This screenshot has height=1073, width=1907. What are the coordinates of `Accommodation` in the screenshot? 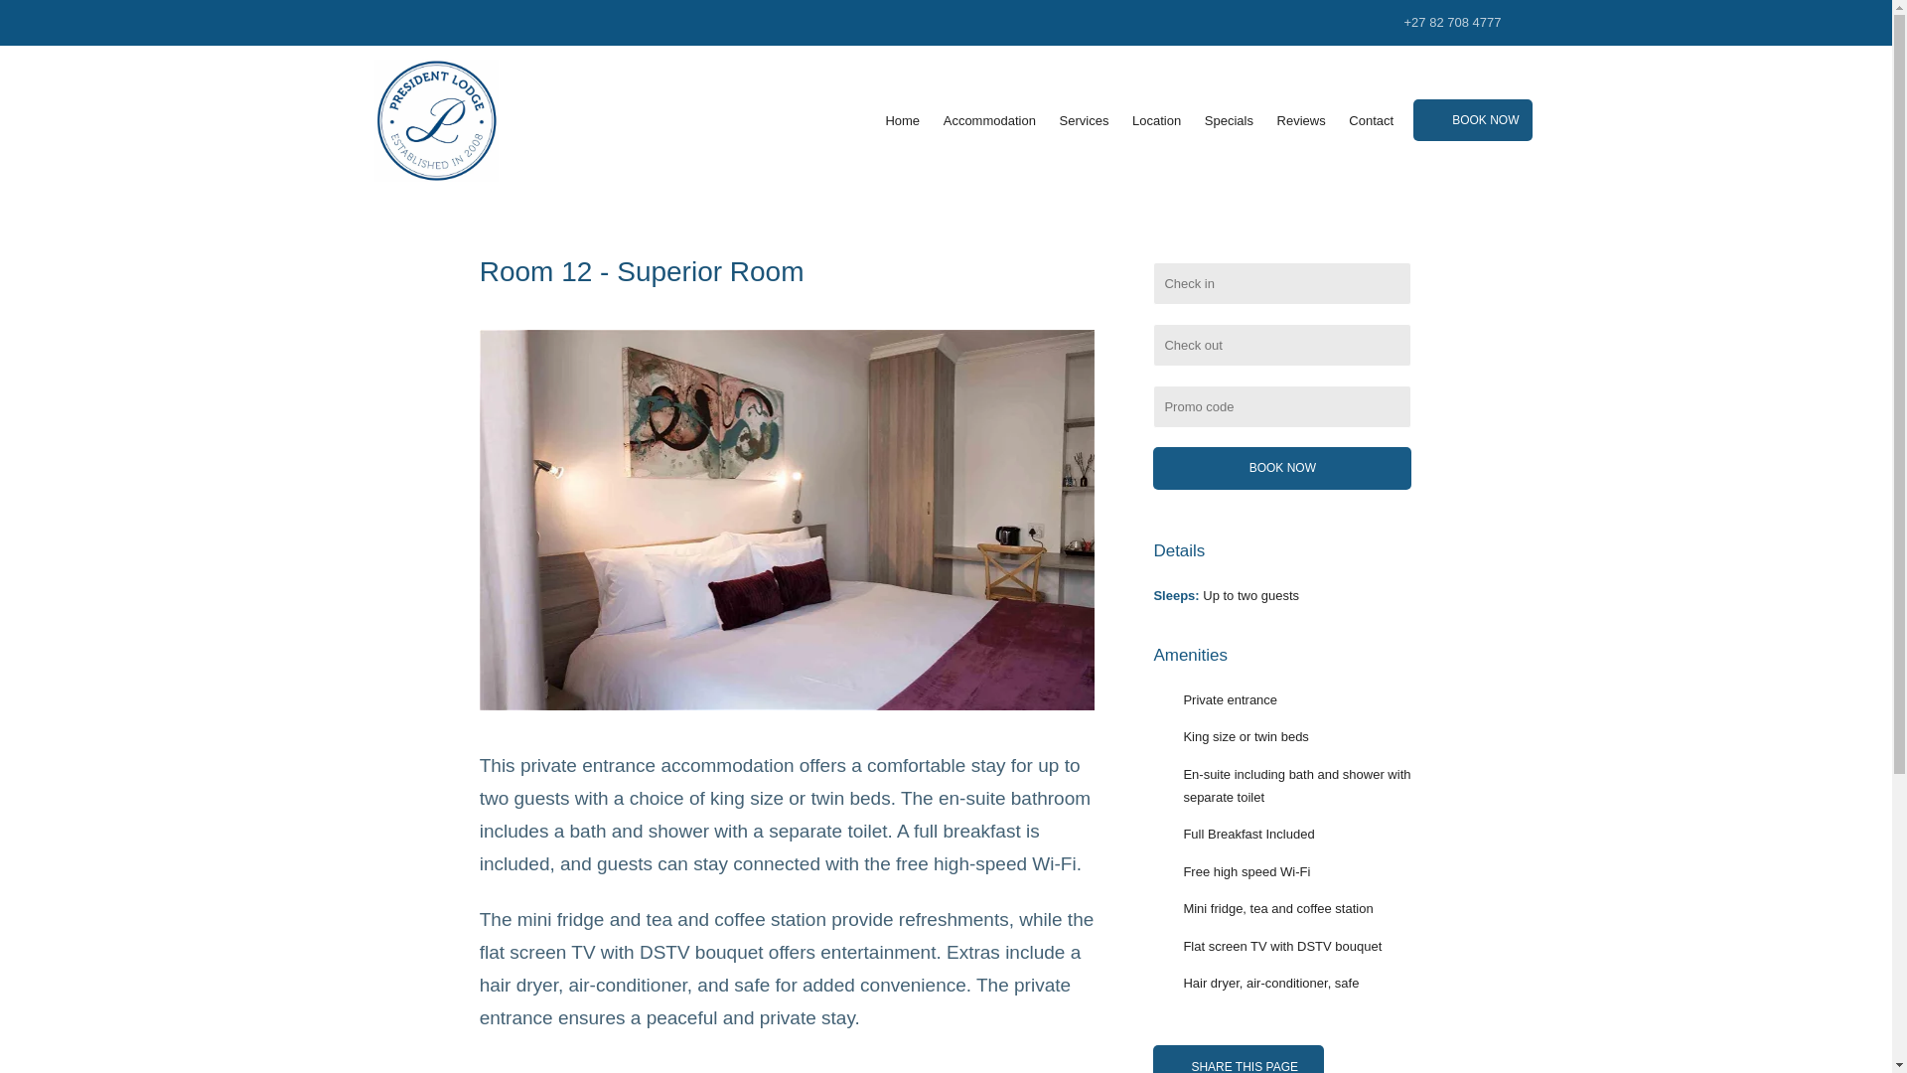 It's located at (989, 121).